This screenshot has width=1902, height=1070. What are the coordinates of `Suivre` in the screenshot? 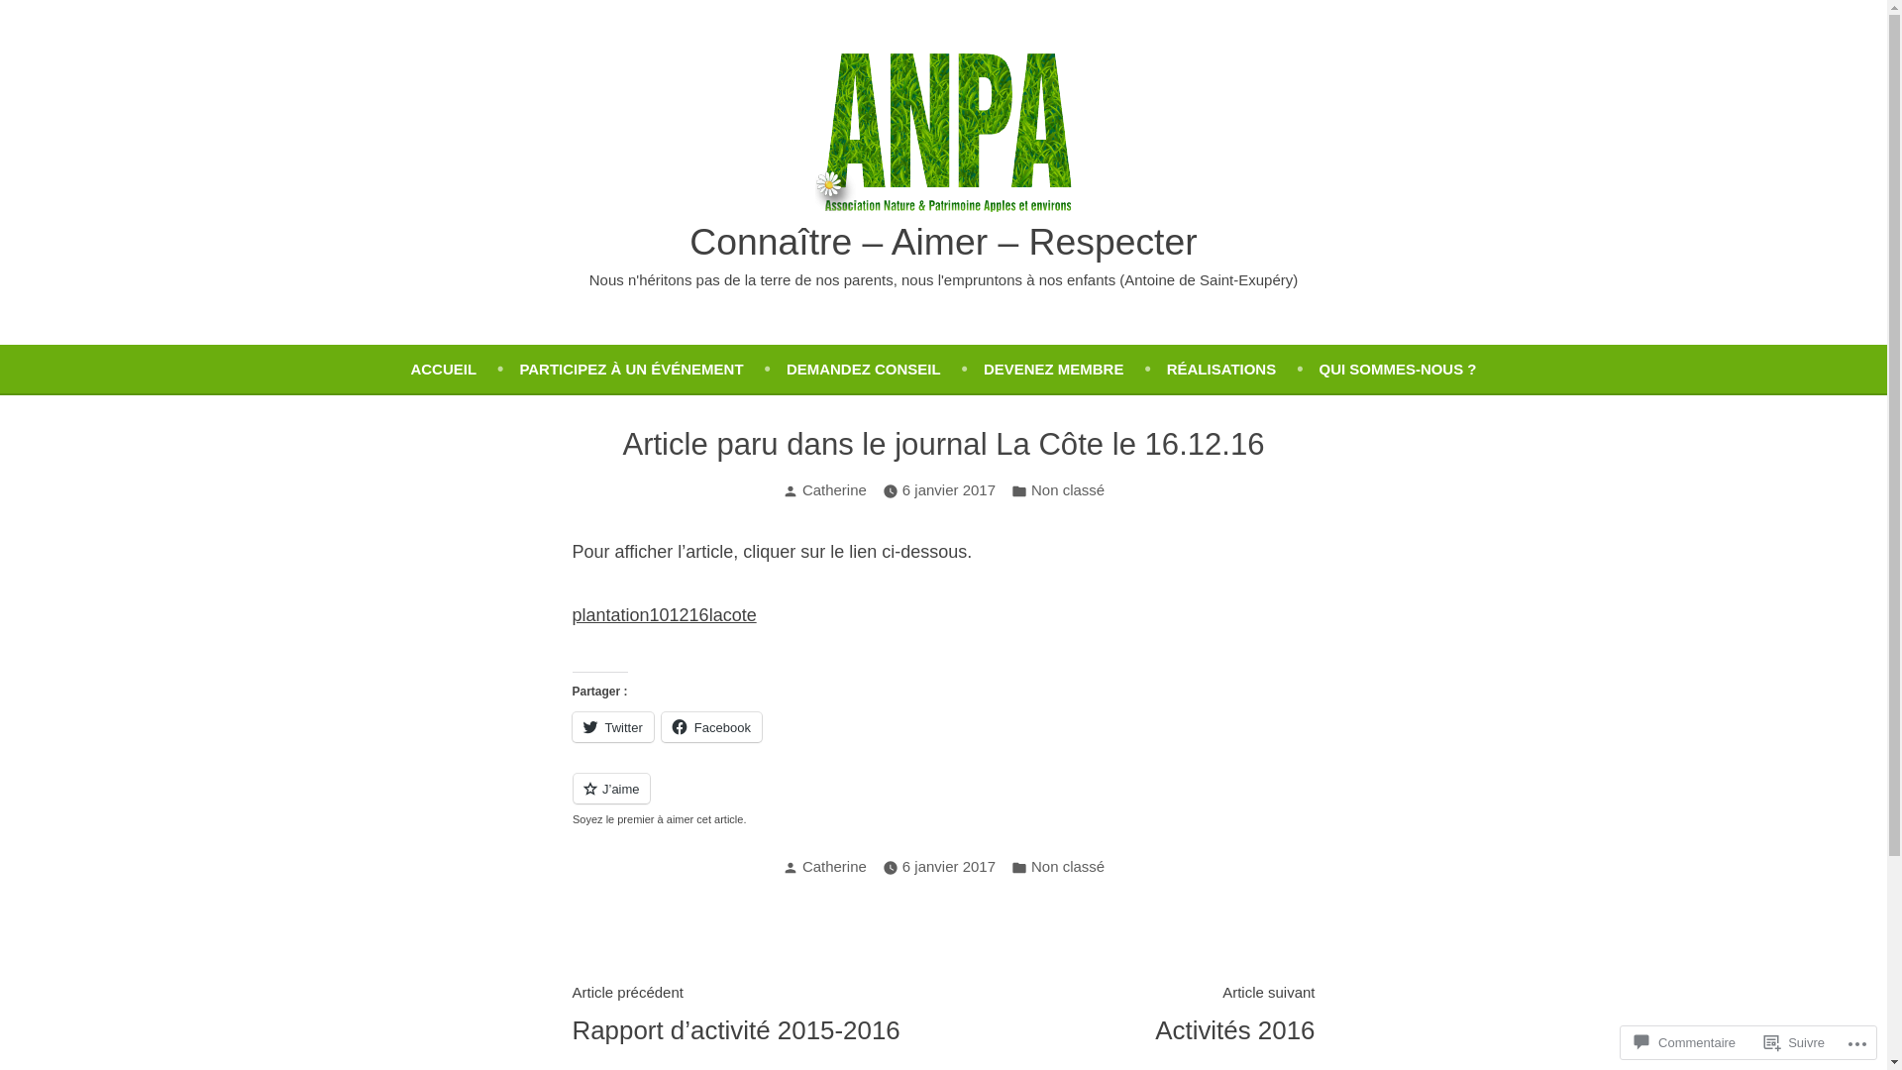 It's located at (1795, 1042).